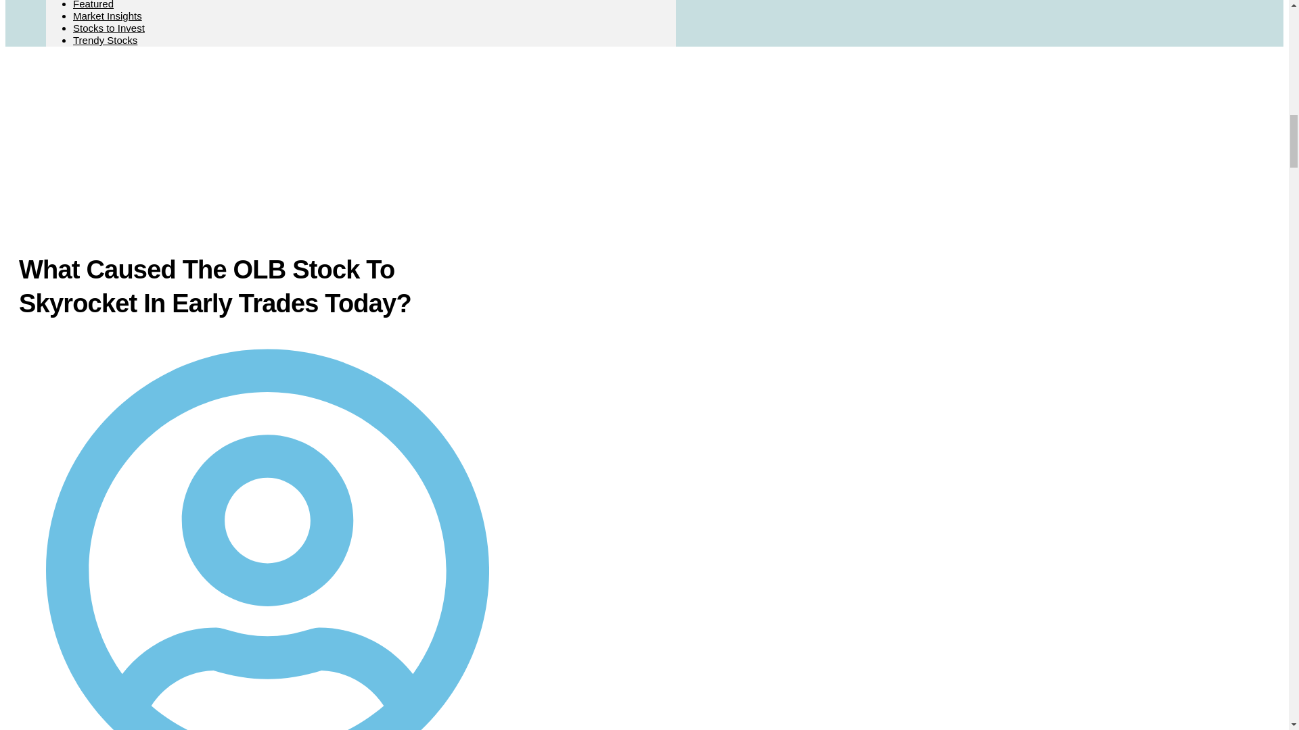 The image size is (1299, 730). I want to click on Featured, so click(93, 5).